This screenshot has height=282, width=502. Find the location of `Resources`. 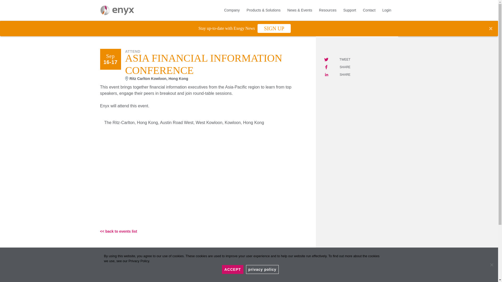

Resources is located at coordinates (327, 10).